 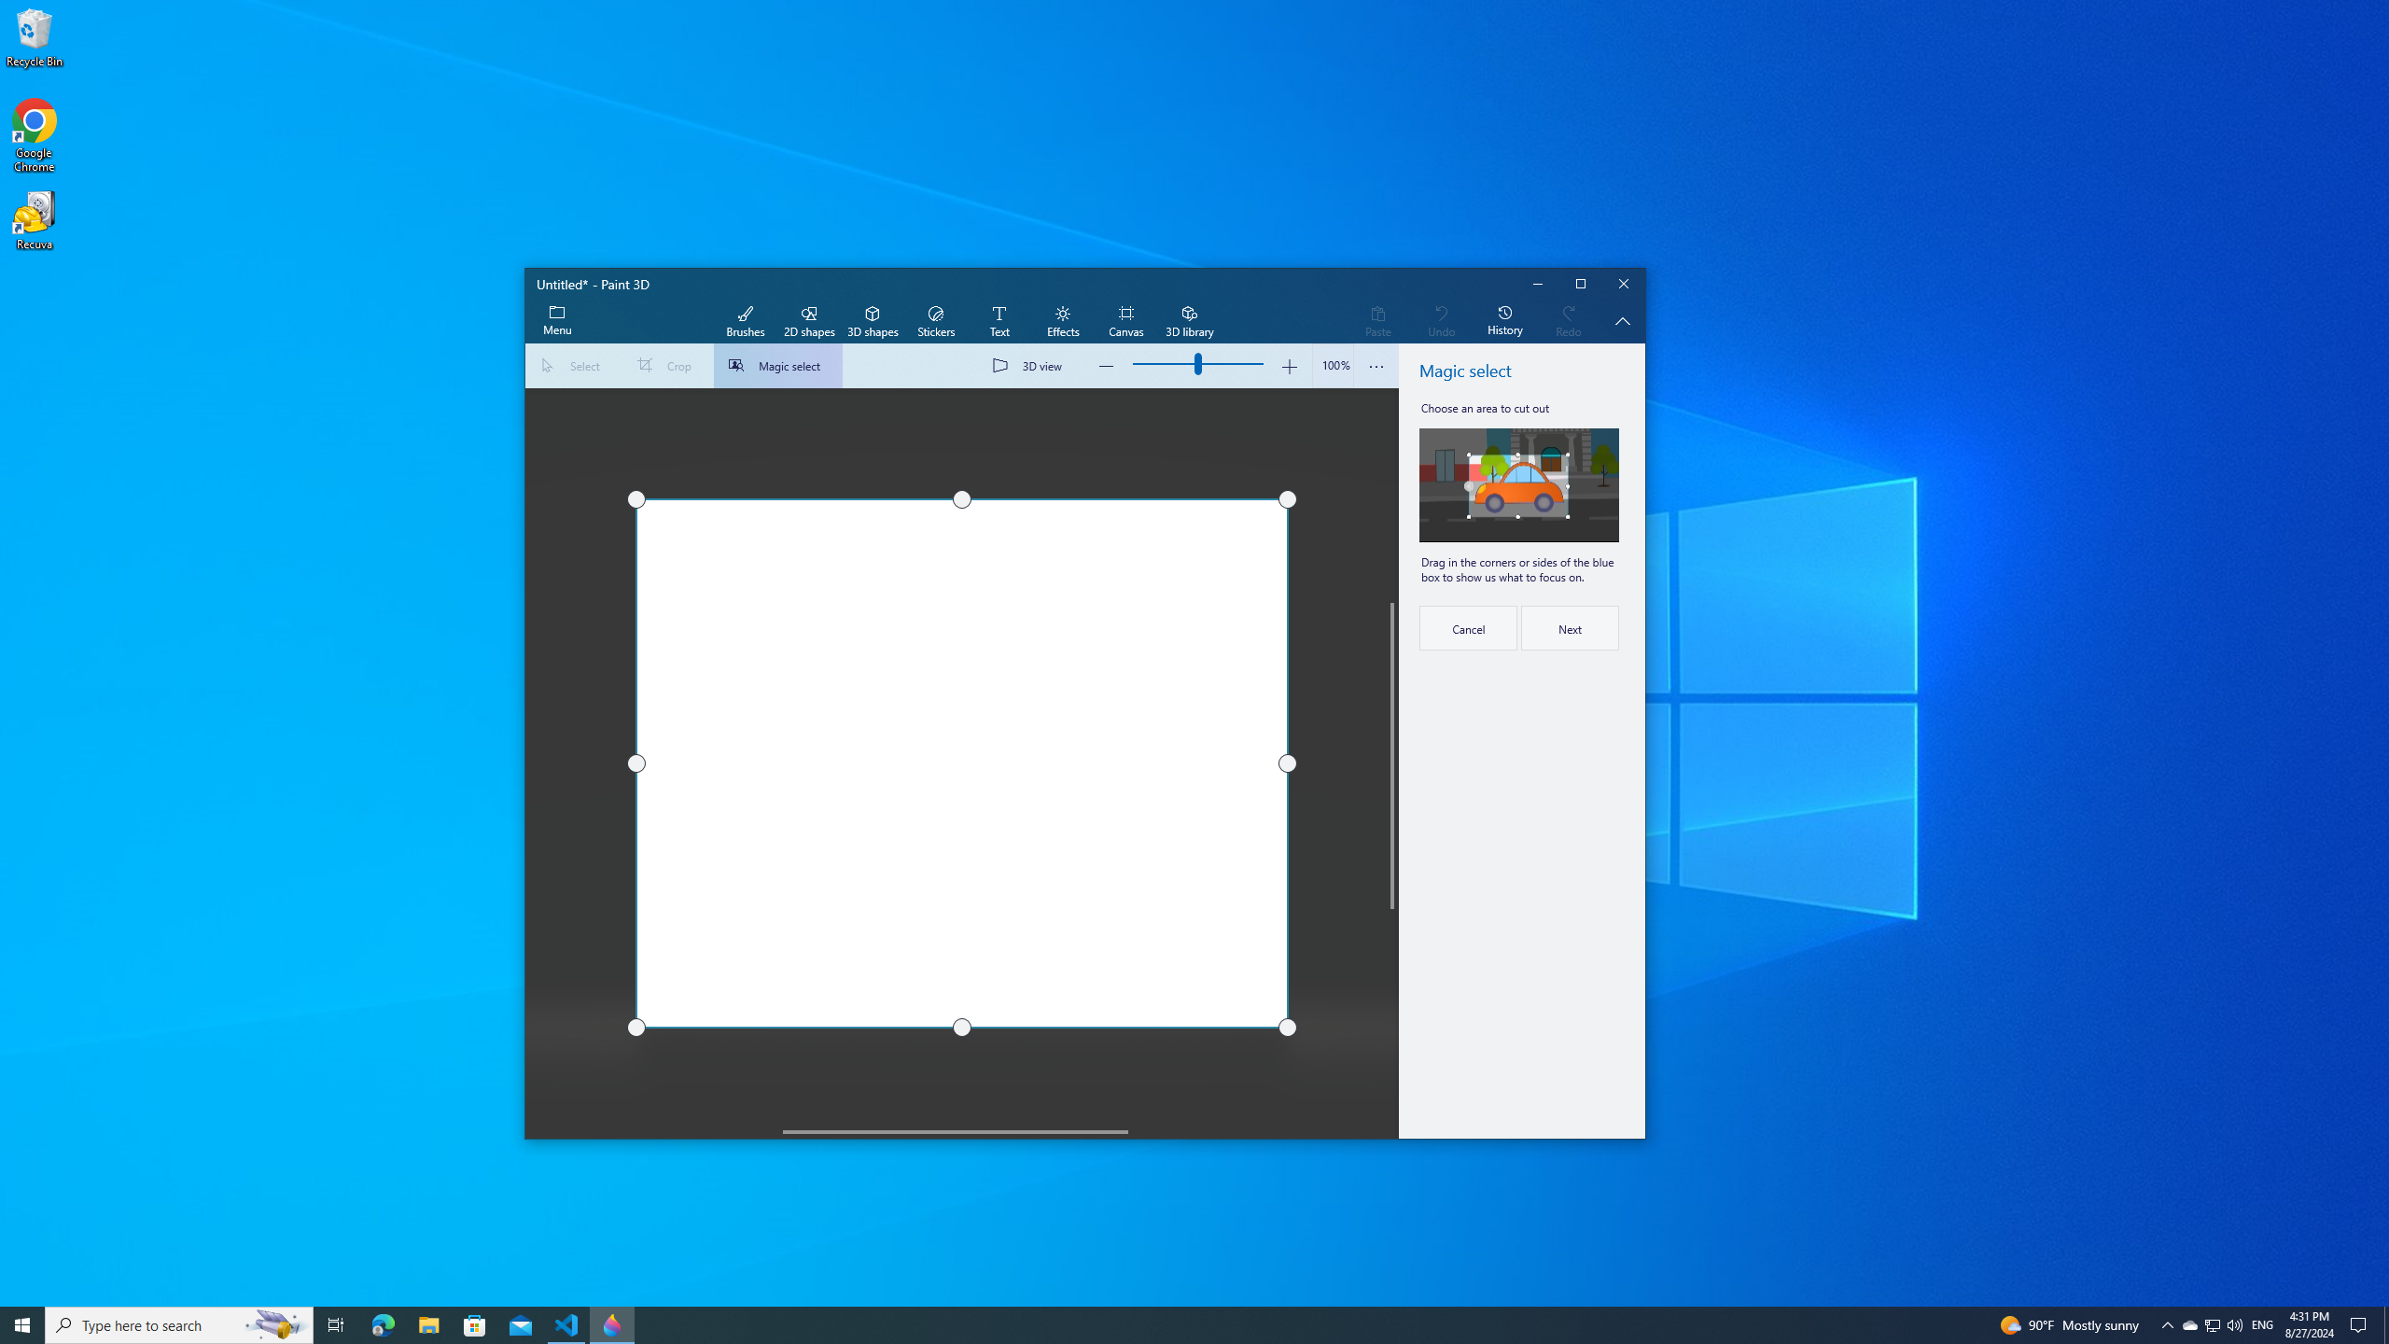 I want to click on Tray Input Indicator - English (United States), so click(x=2262, y=1325).